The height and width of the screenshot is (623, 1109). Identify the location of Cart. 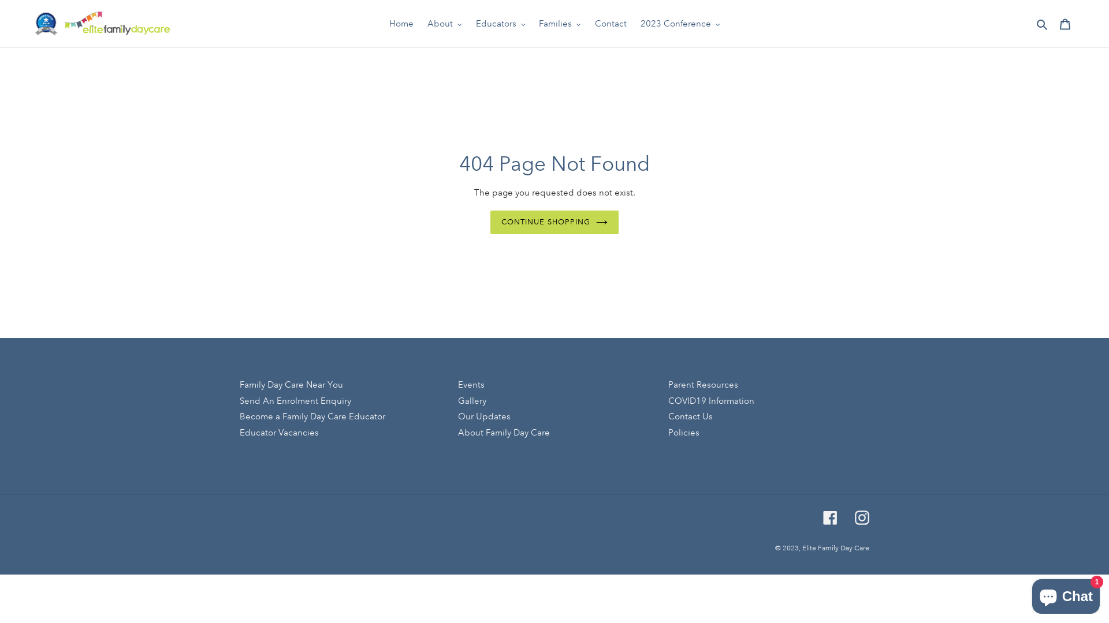
(1065, 24).